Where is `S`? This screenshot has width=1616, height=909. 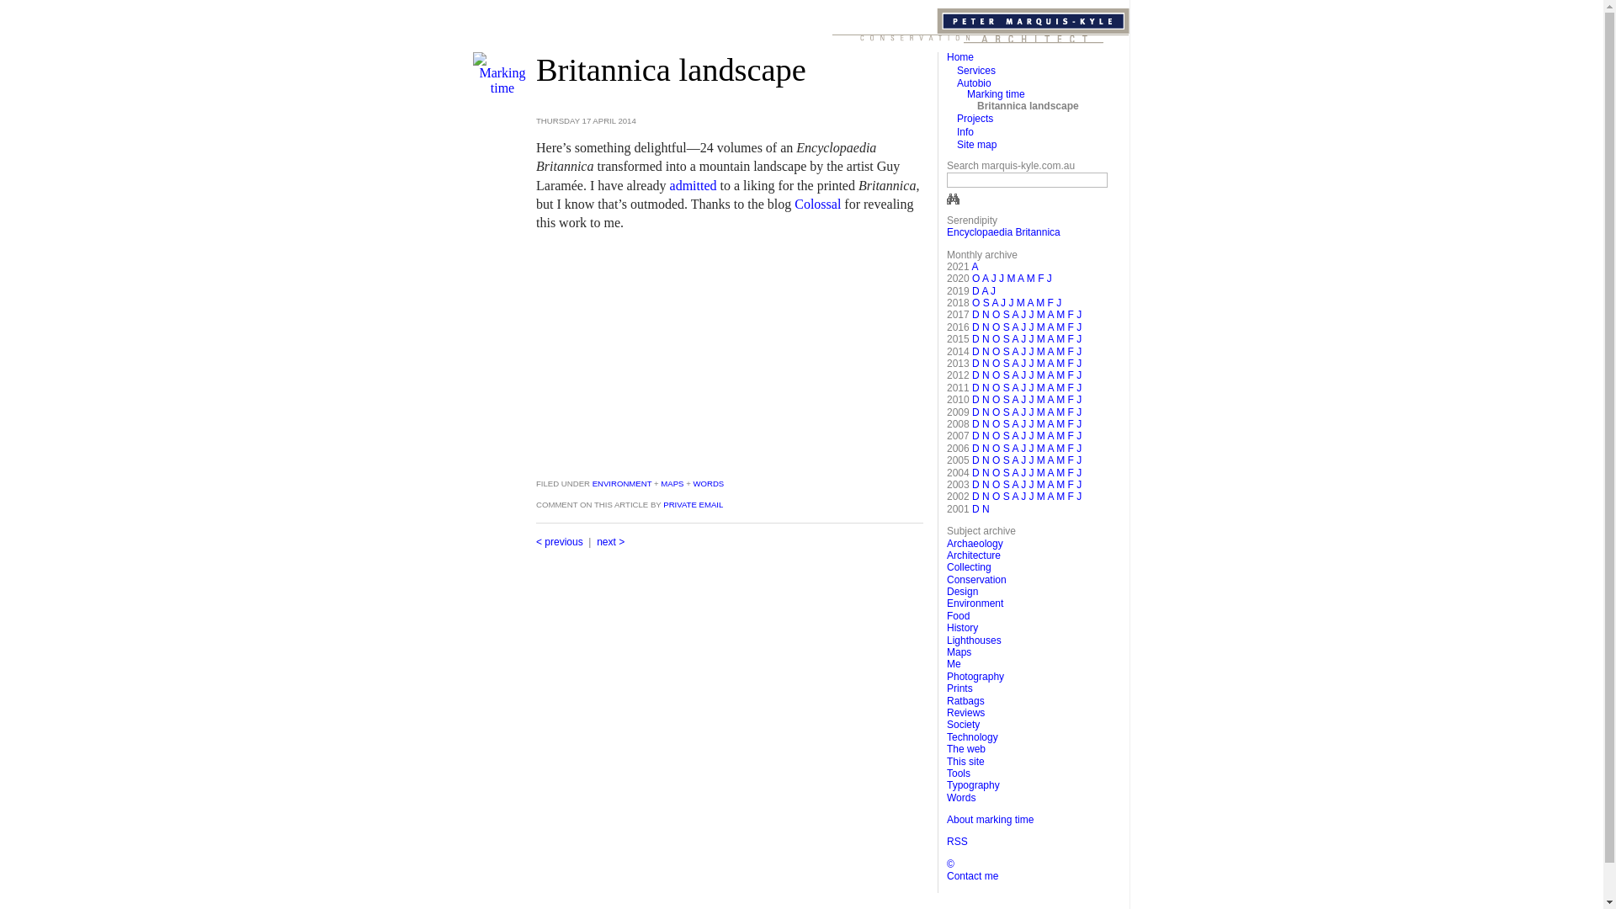 S is located at coordinates (1007, 412).